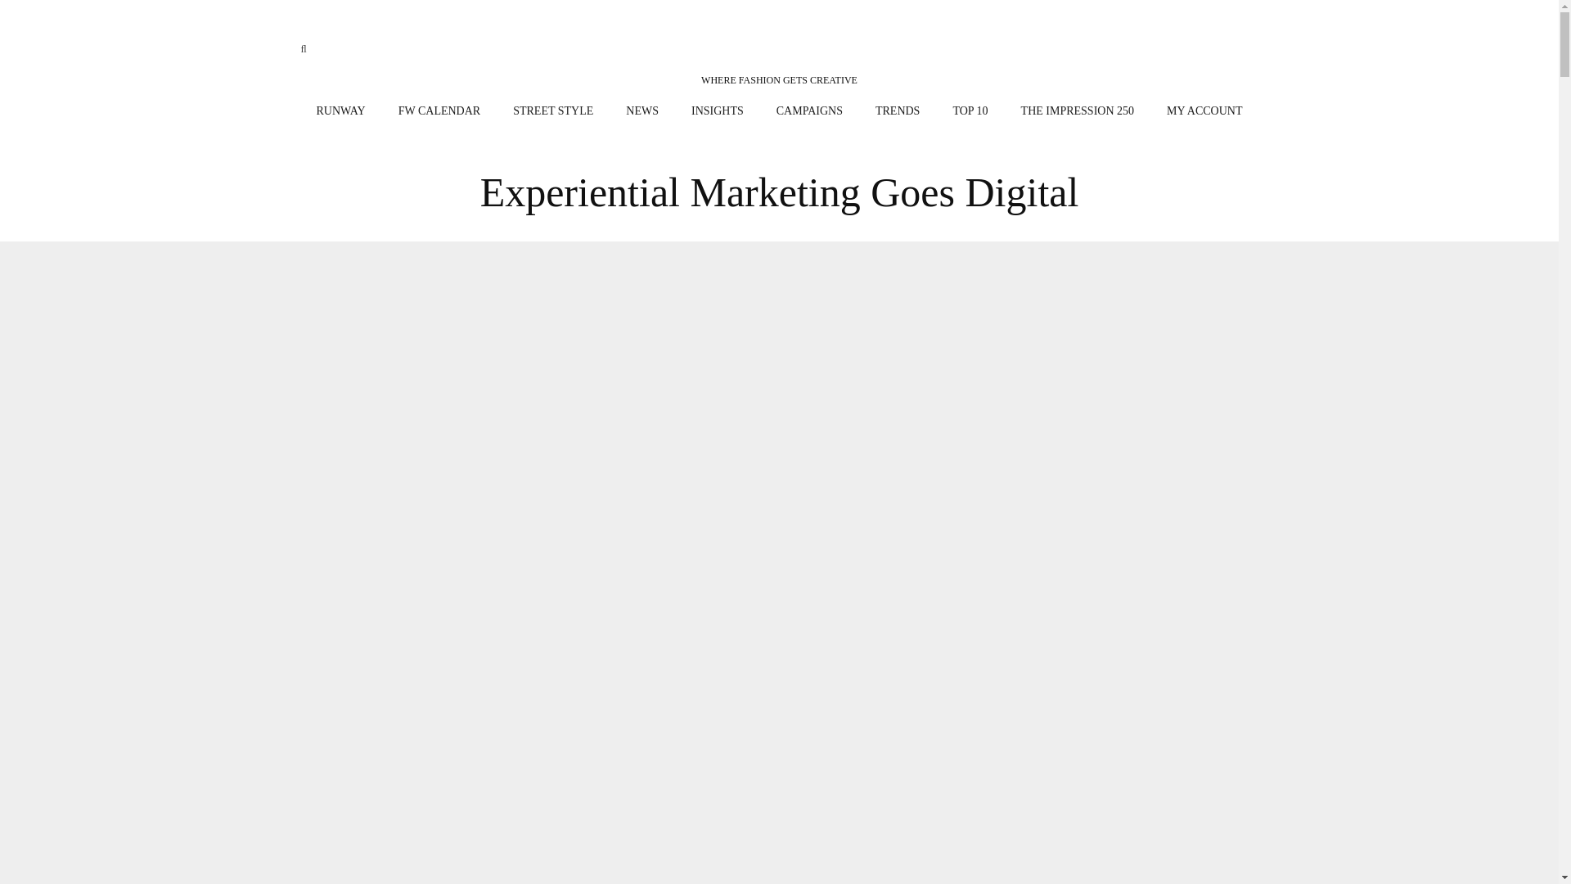  What do you see at coordinates (439, 111) in the screenshot?
I see `FW CALENDAR` at bounding box center [439, 111].